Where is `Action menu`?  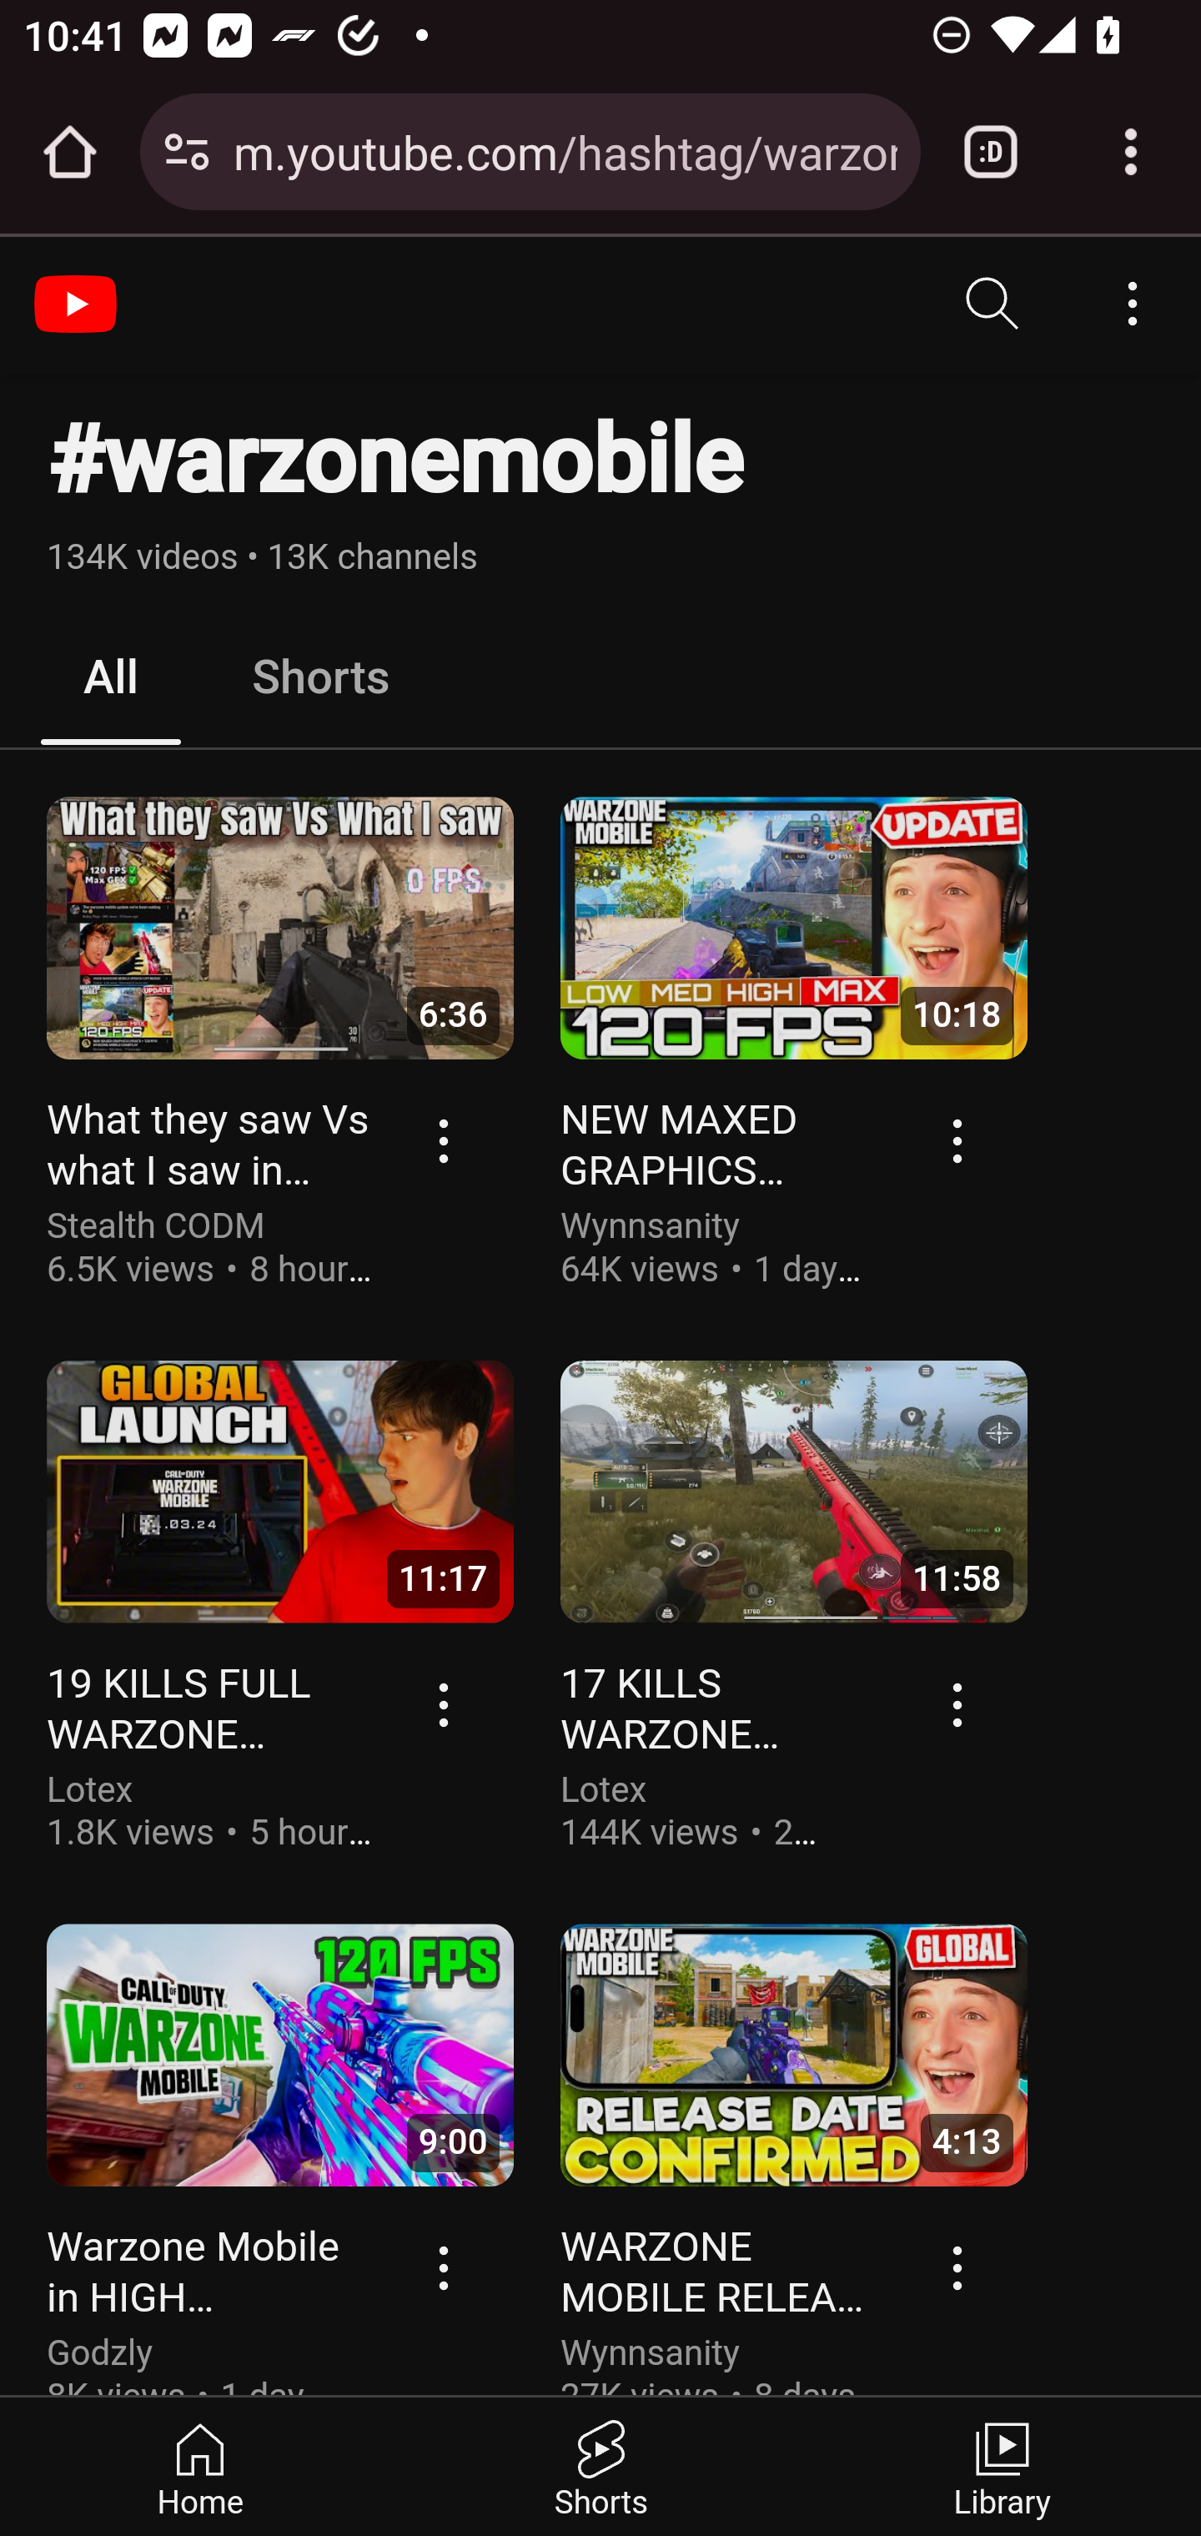 Action menu is located at coordinates (445, 1703).